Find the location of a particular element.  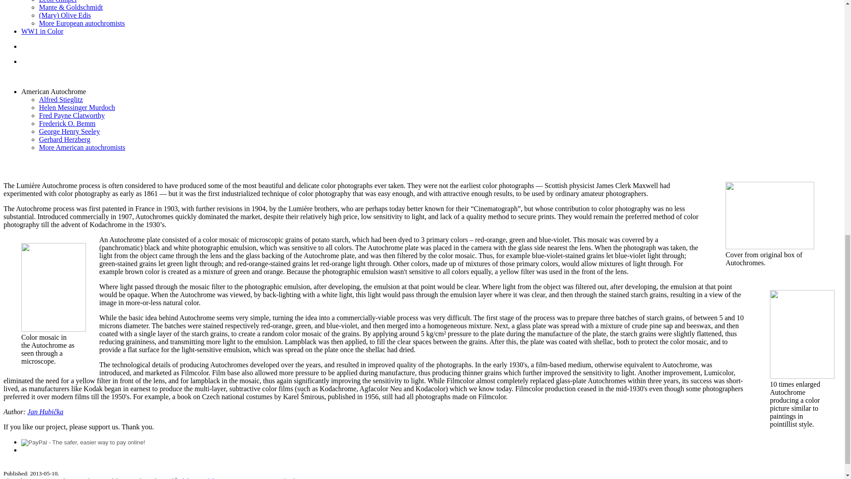

Helen Messinger Murdoch is located at coordinates (77, 107).